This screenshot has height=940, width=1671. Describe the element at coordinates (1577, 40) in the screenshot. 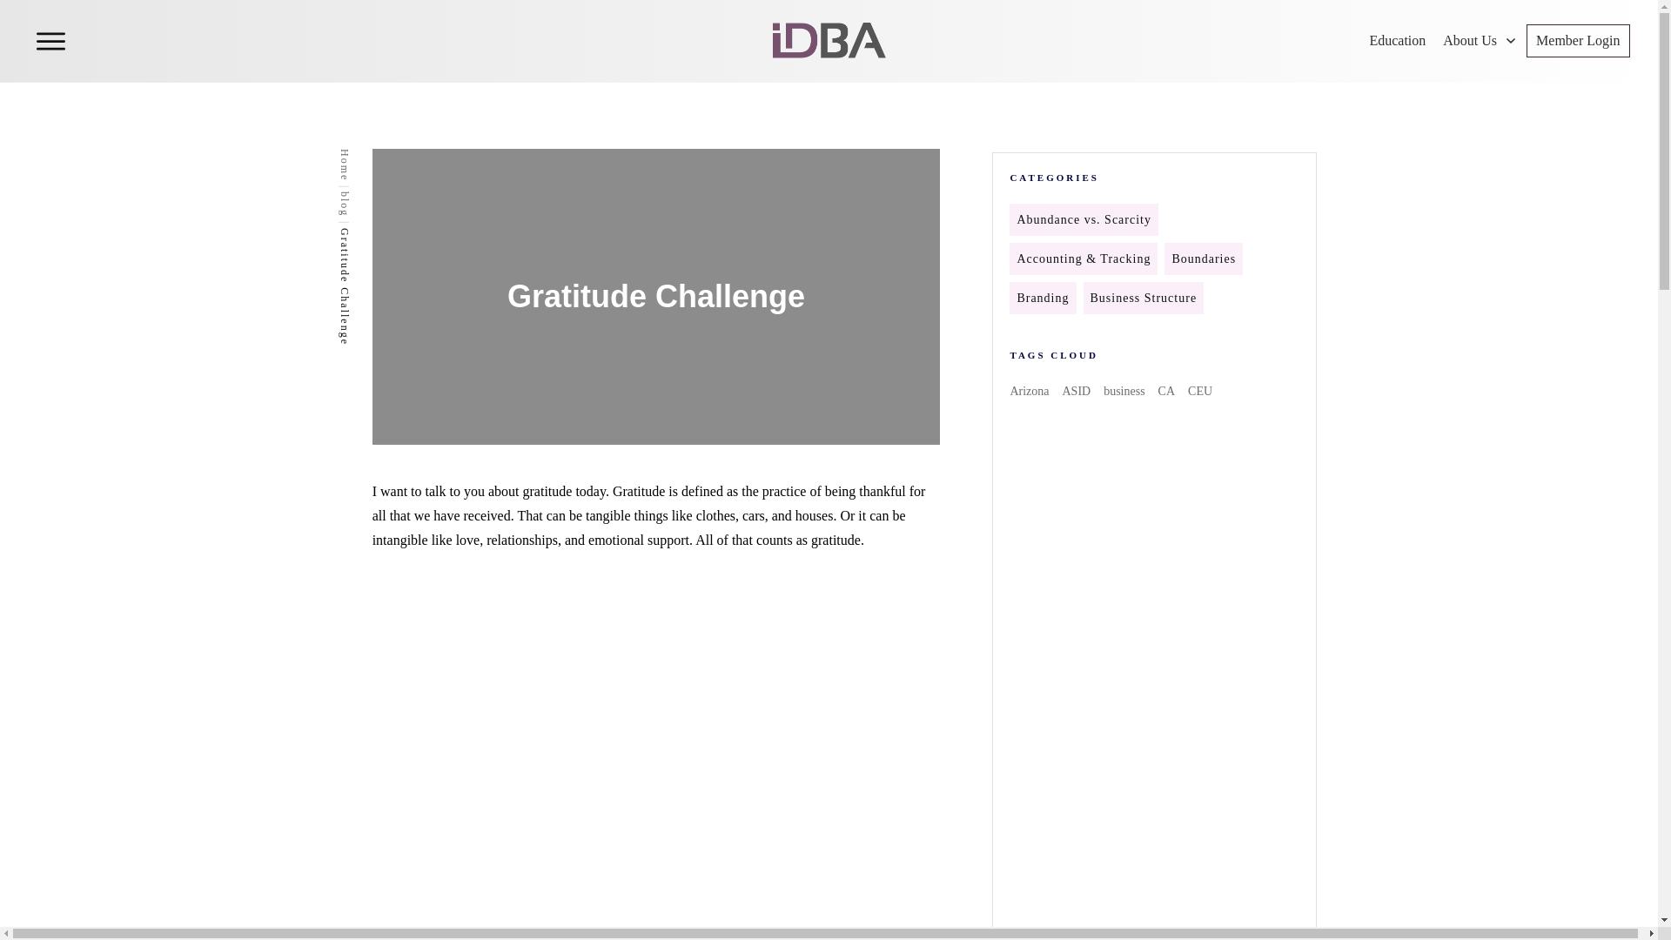

I see `Member Login` at that location.